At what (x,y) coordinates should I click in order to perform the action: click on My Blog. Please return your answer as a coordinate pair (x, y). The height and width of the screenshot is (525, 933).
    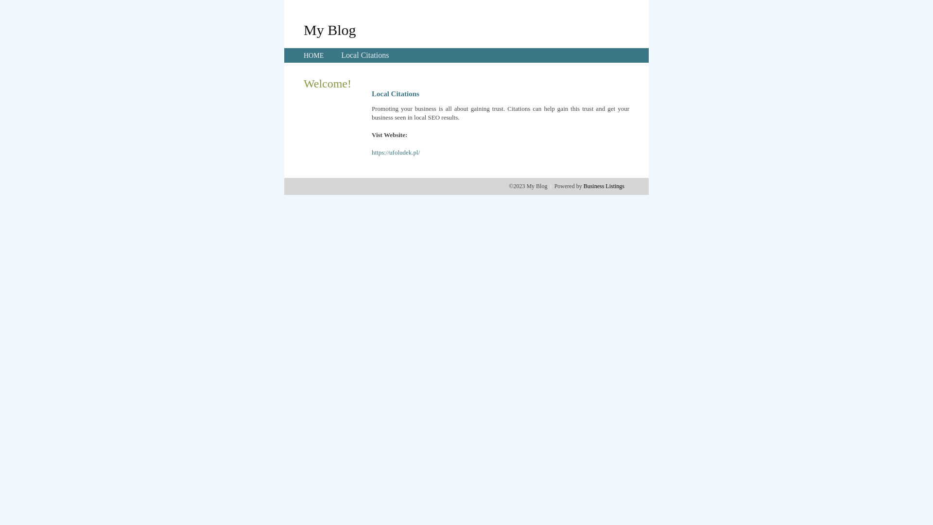
    Looking at the image, I should click on (330, 30).